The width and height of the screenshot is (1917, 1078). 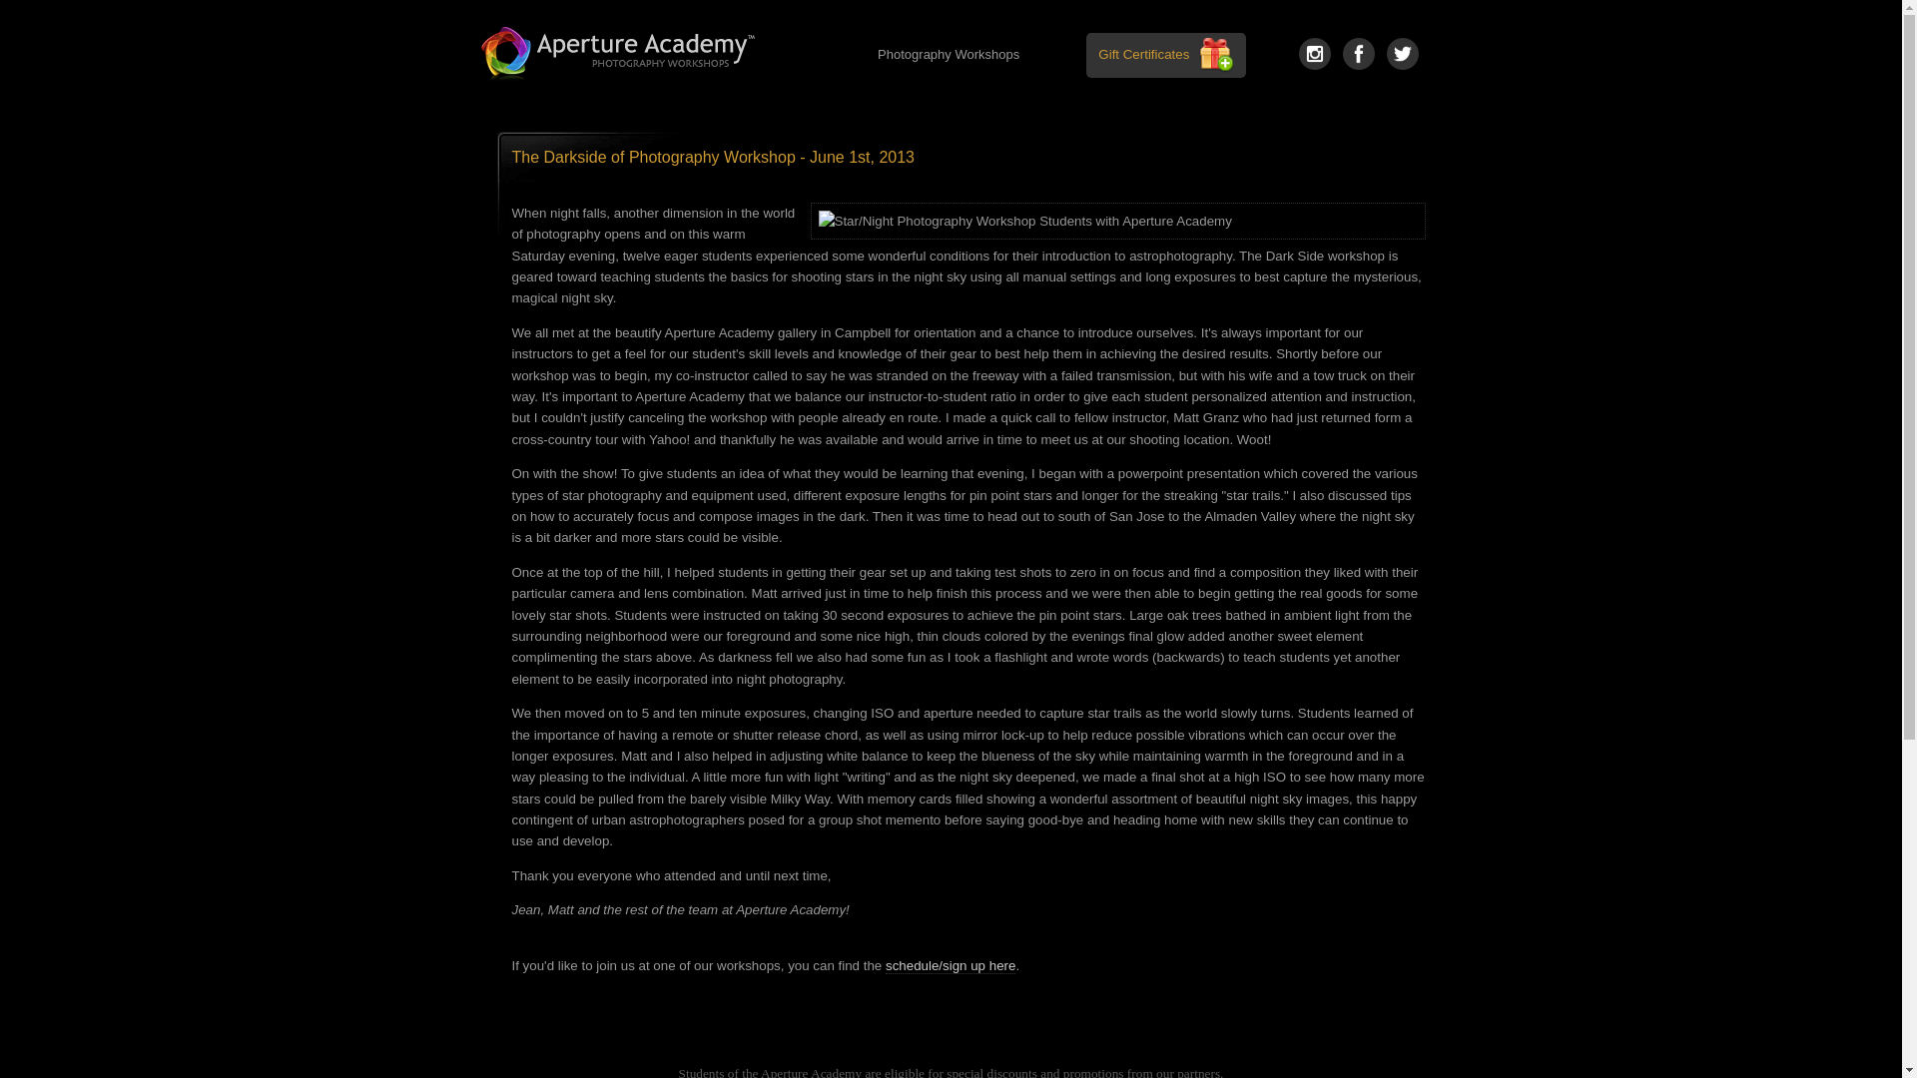 What do you see at coordinates (949, 55) in the screenshot?
I see `Photography Workshops` at bounding box center [949, 55].